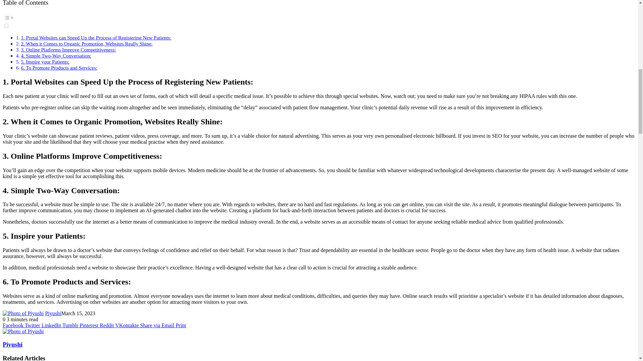 This screenshot has height=361, width=643. What do you see at coordinates (56, 55) in the screenshot?
I see `4. Simple Two-Way Conversation:` at bounding box center [56, 55].